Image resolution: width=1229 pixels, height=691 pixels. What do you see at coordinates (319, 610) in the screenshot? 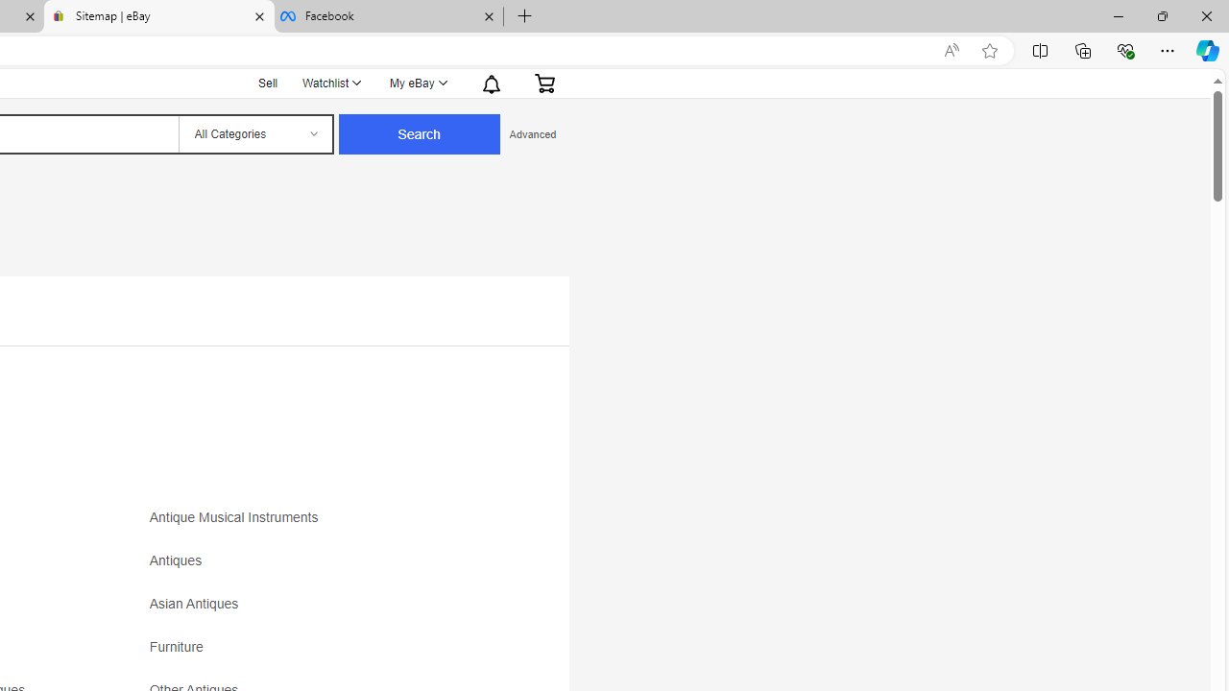
I see `Asian Antiques` at bounding box center [319, 610].